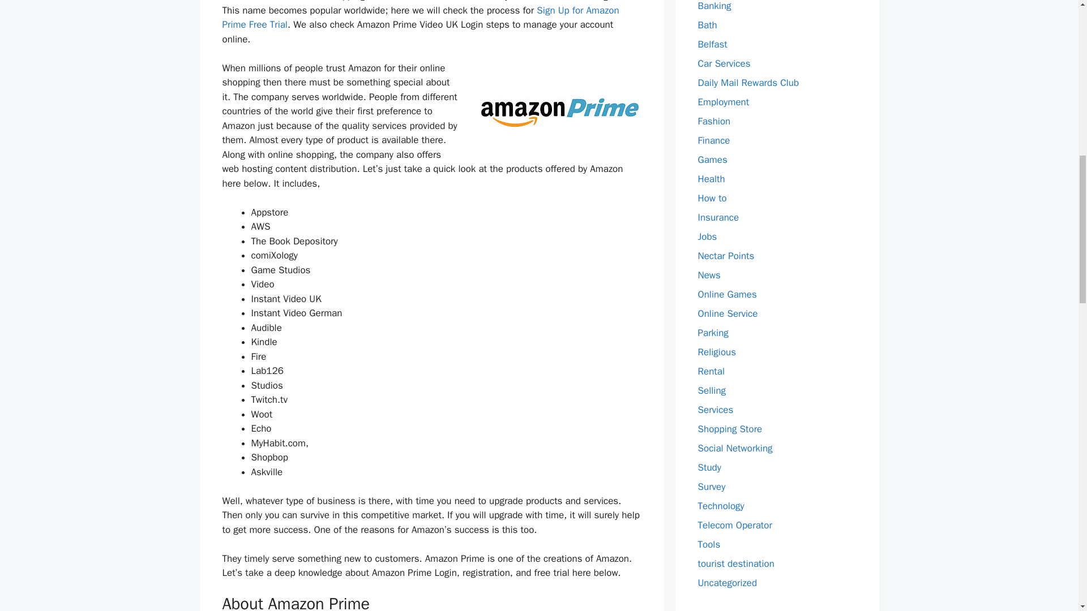 This screenshot has width=1087, height=611. I want to click on Belfast, so click(712, 44).